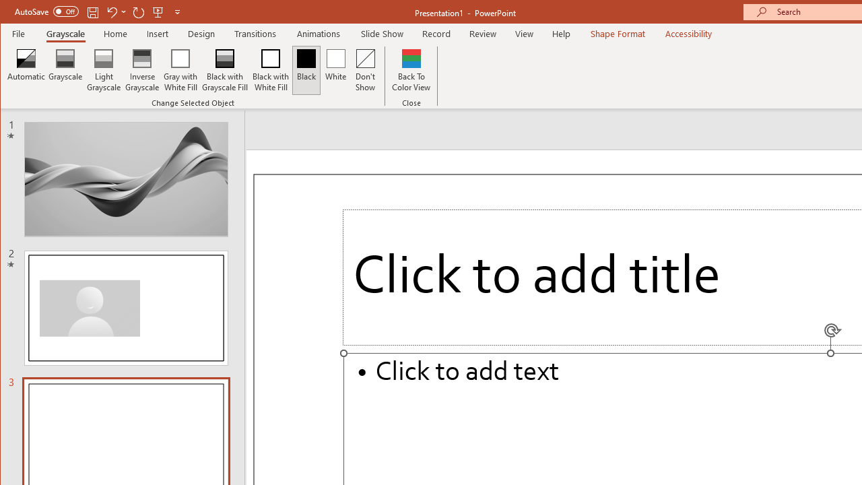 The width and height of the screenshot is (862, 485). I want to click on Black with White Fill, so click(271, 70).